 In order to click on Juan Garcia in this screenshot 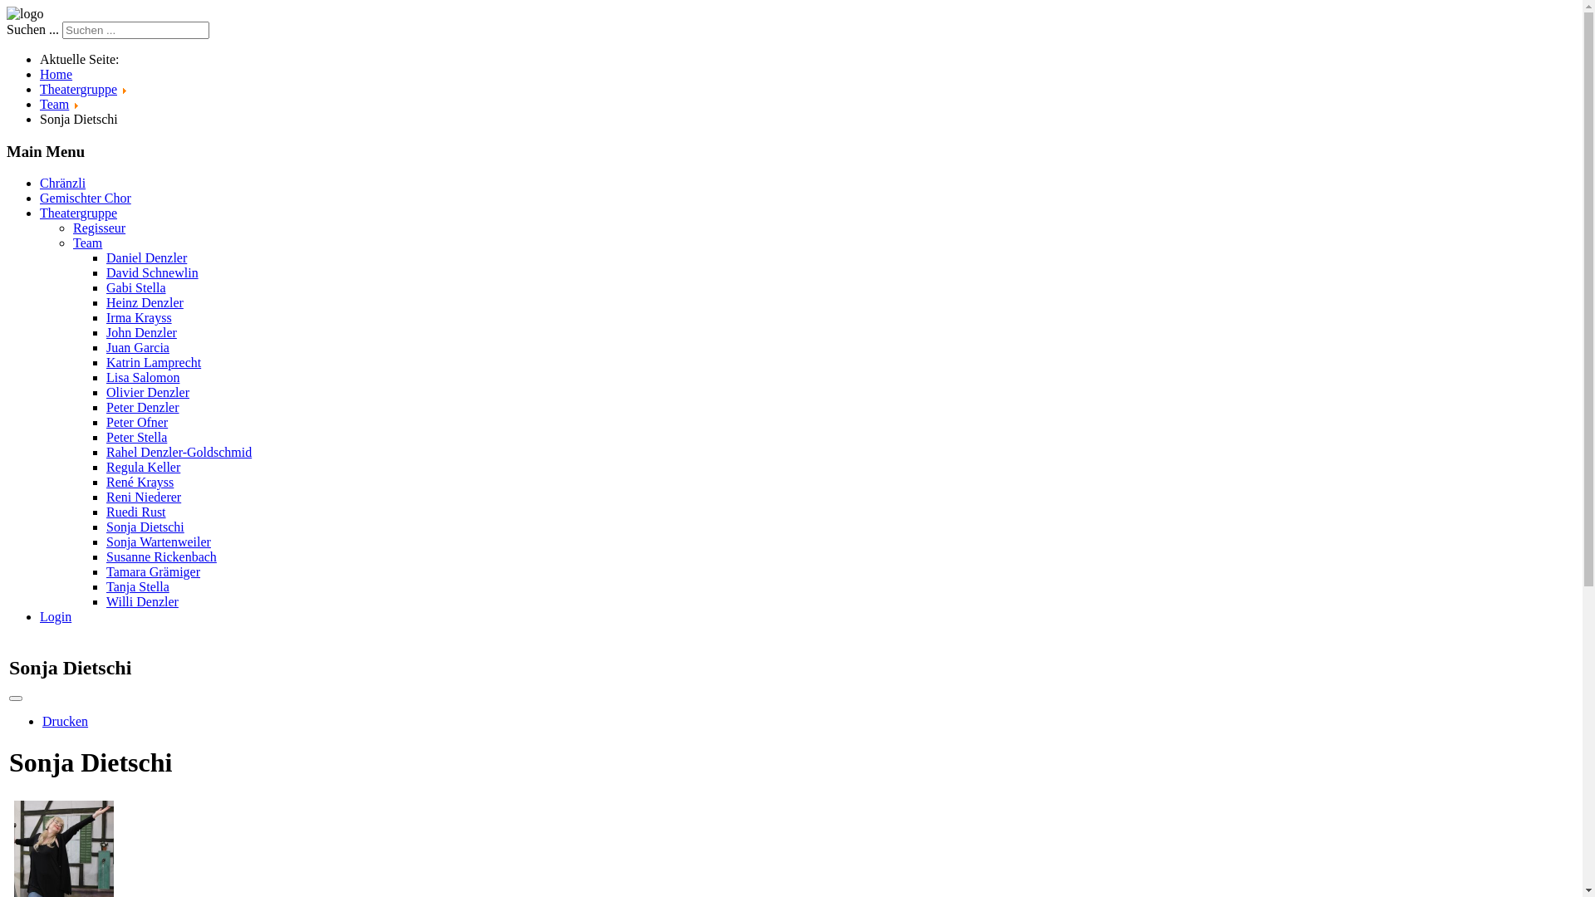, I will do `click(138, 347)`.